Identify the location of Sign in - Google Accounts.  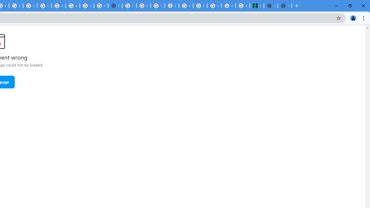
(129, 6).